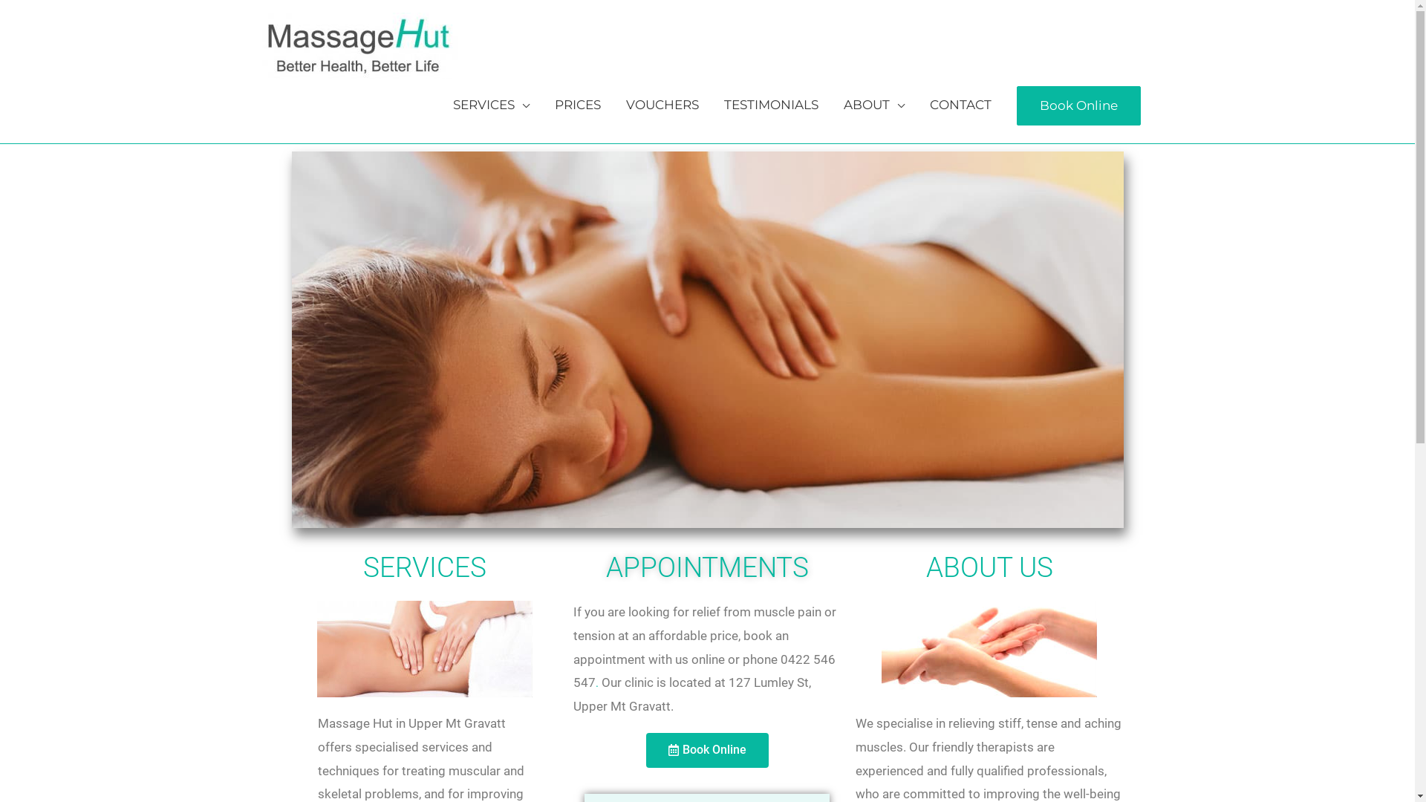 The height and width of the screenshot is (802, 1426). Describe the element at coordinates (597, 683) in the screenshot. I see `.` at that location.